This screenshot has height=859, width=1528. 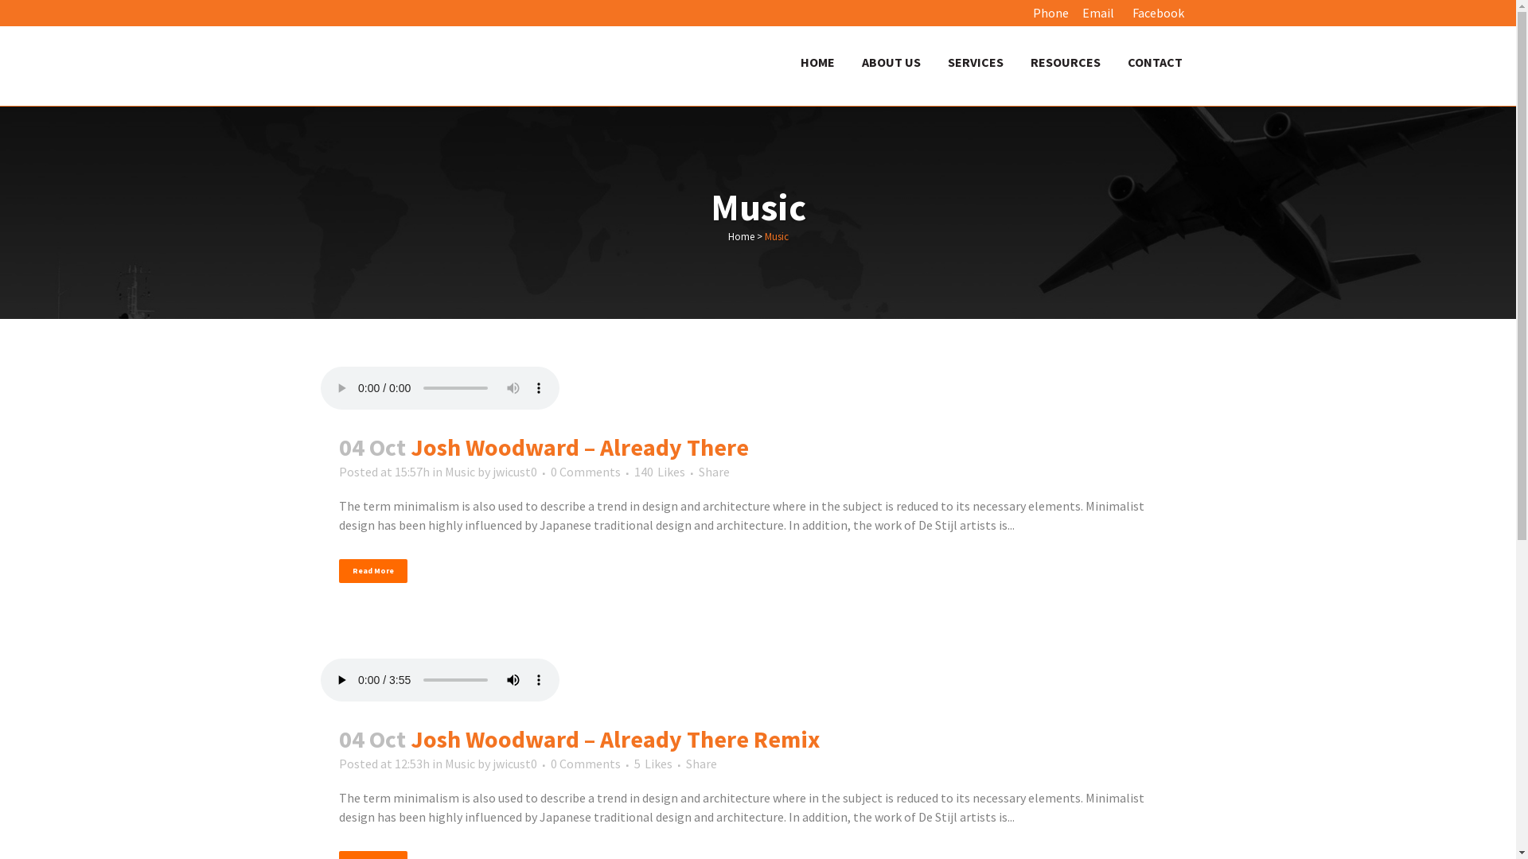 I want to click on jwicust0, so click(x=514, y=764).